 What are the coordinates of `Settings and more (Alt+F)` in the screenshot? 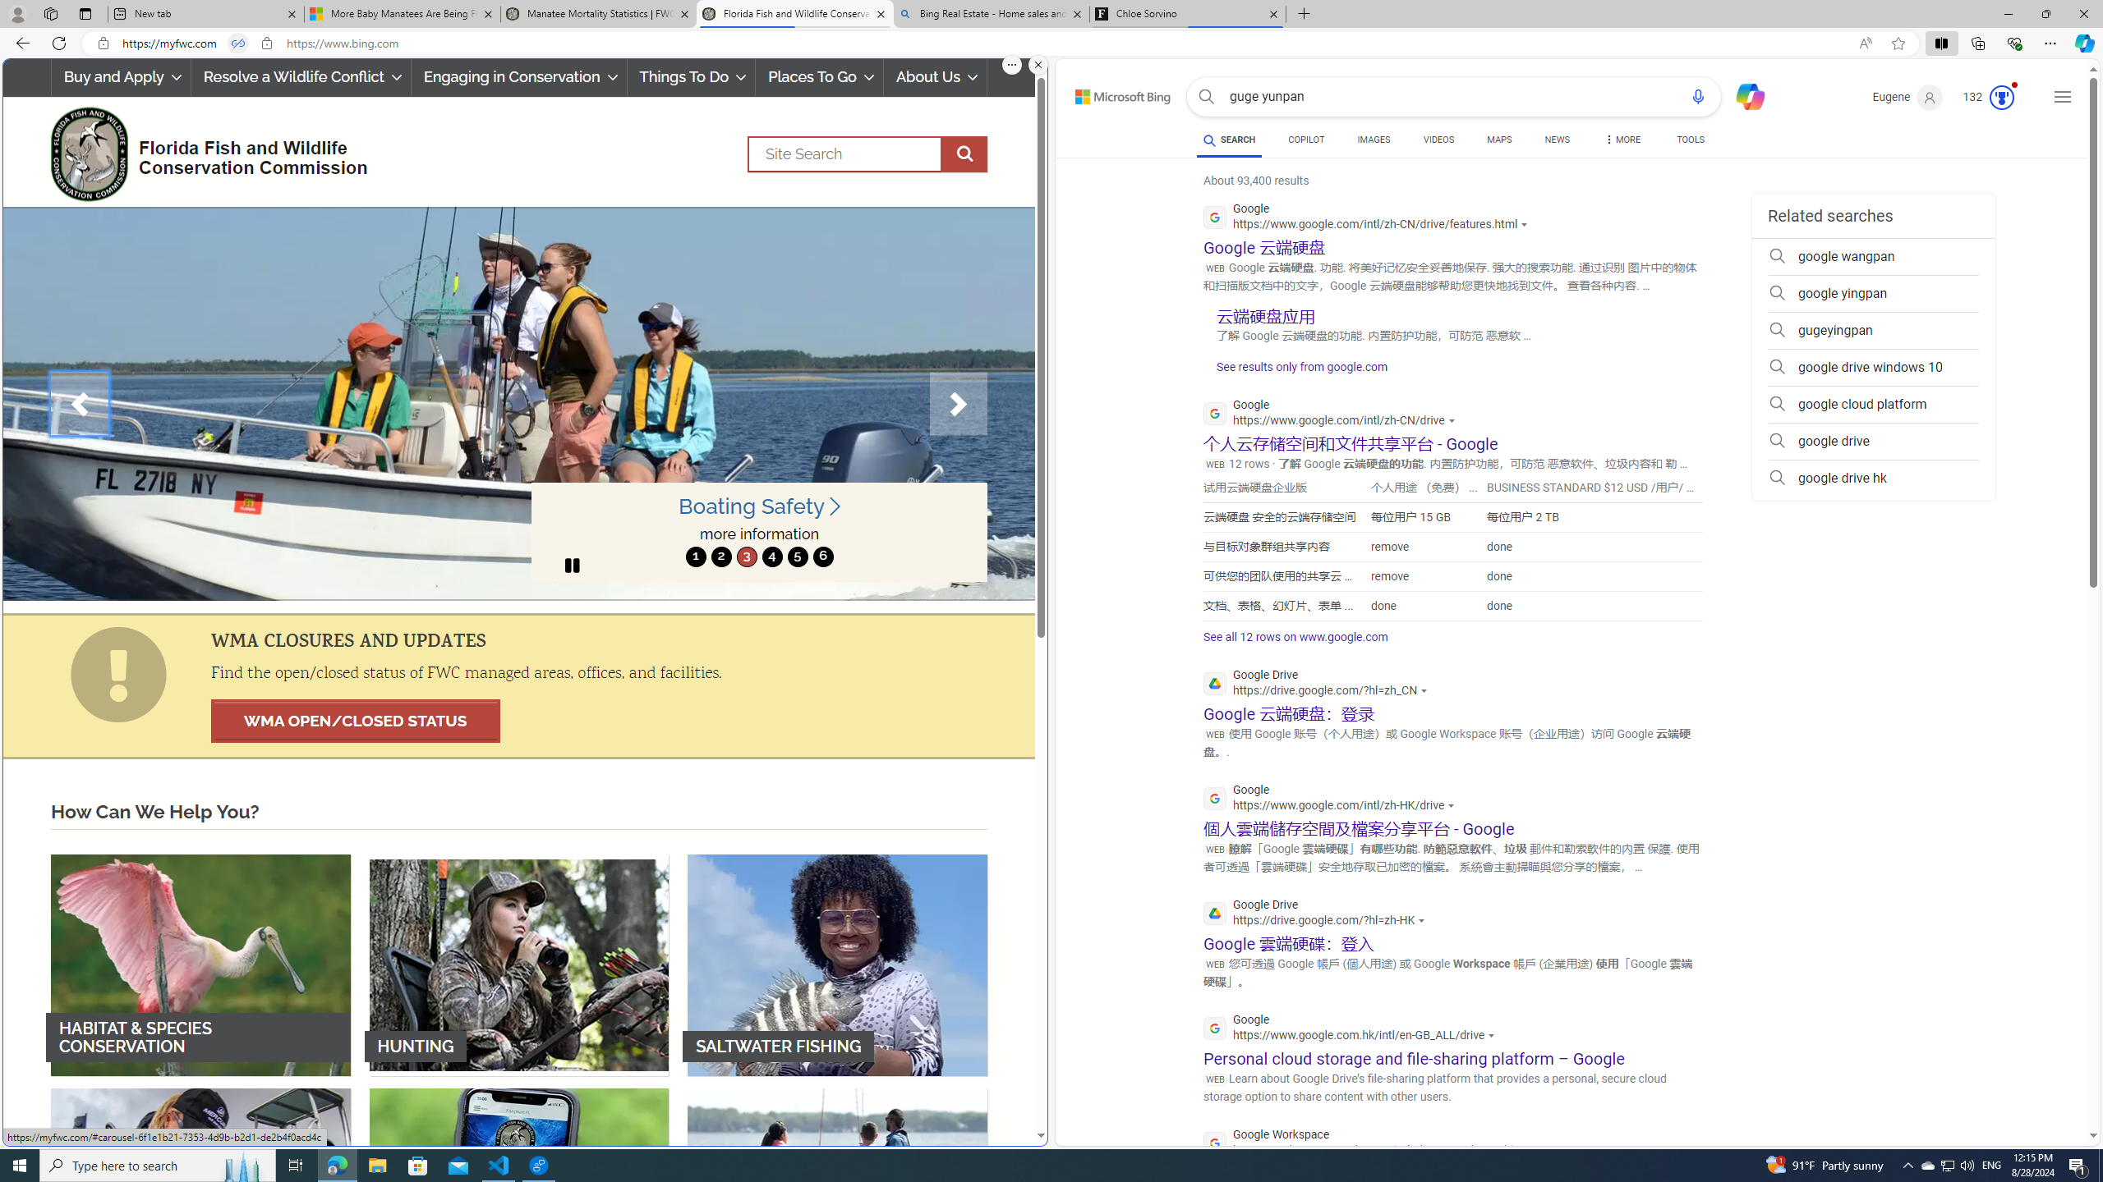 It's located at (2050, 43).